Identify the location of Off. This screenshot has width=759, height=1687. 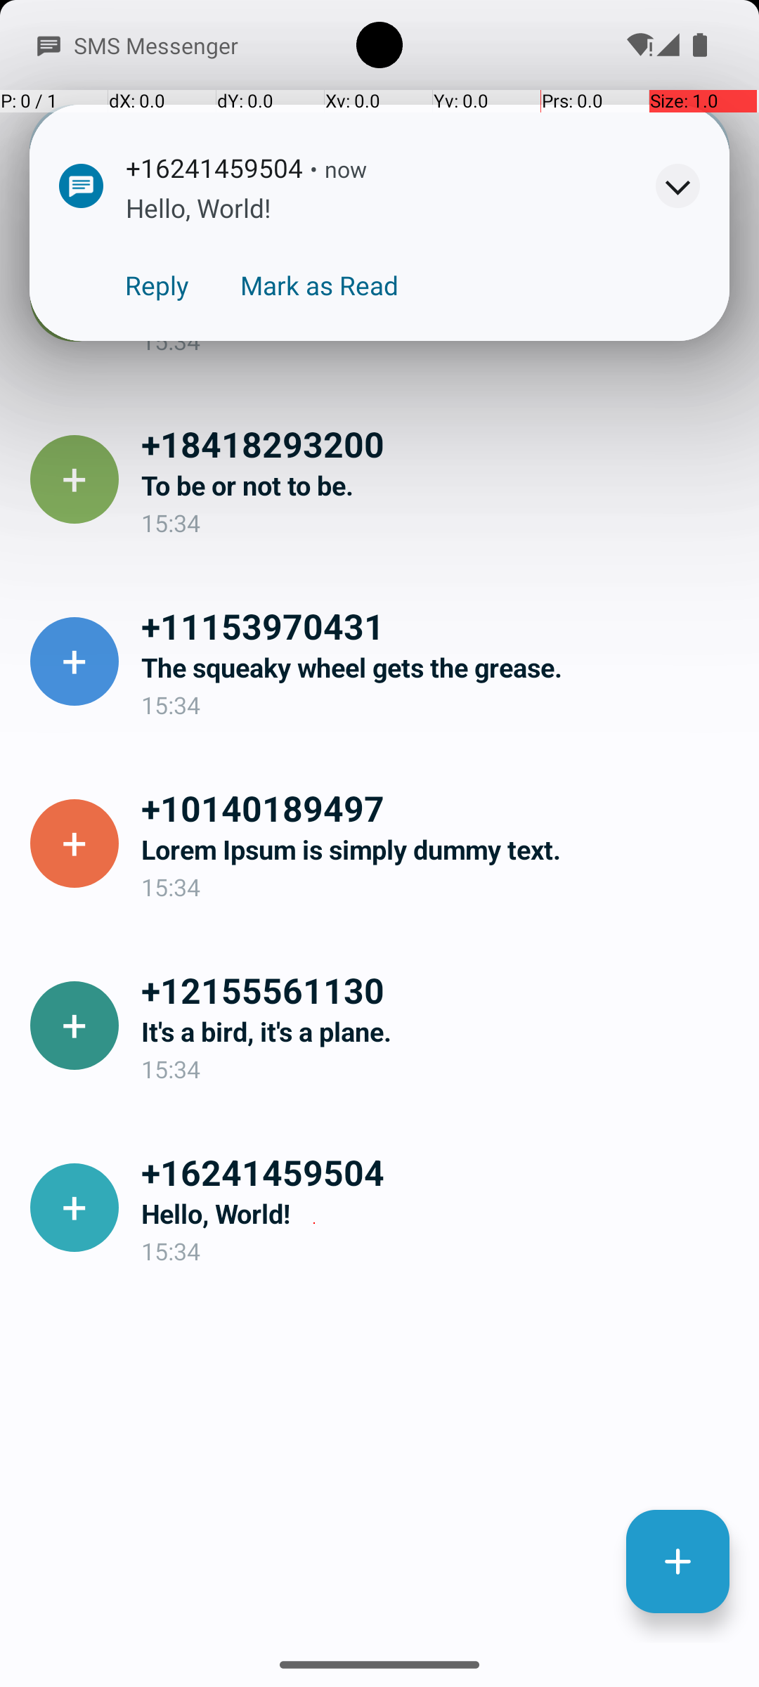
(558, 112).